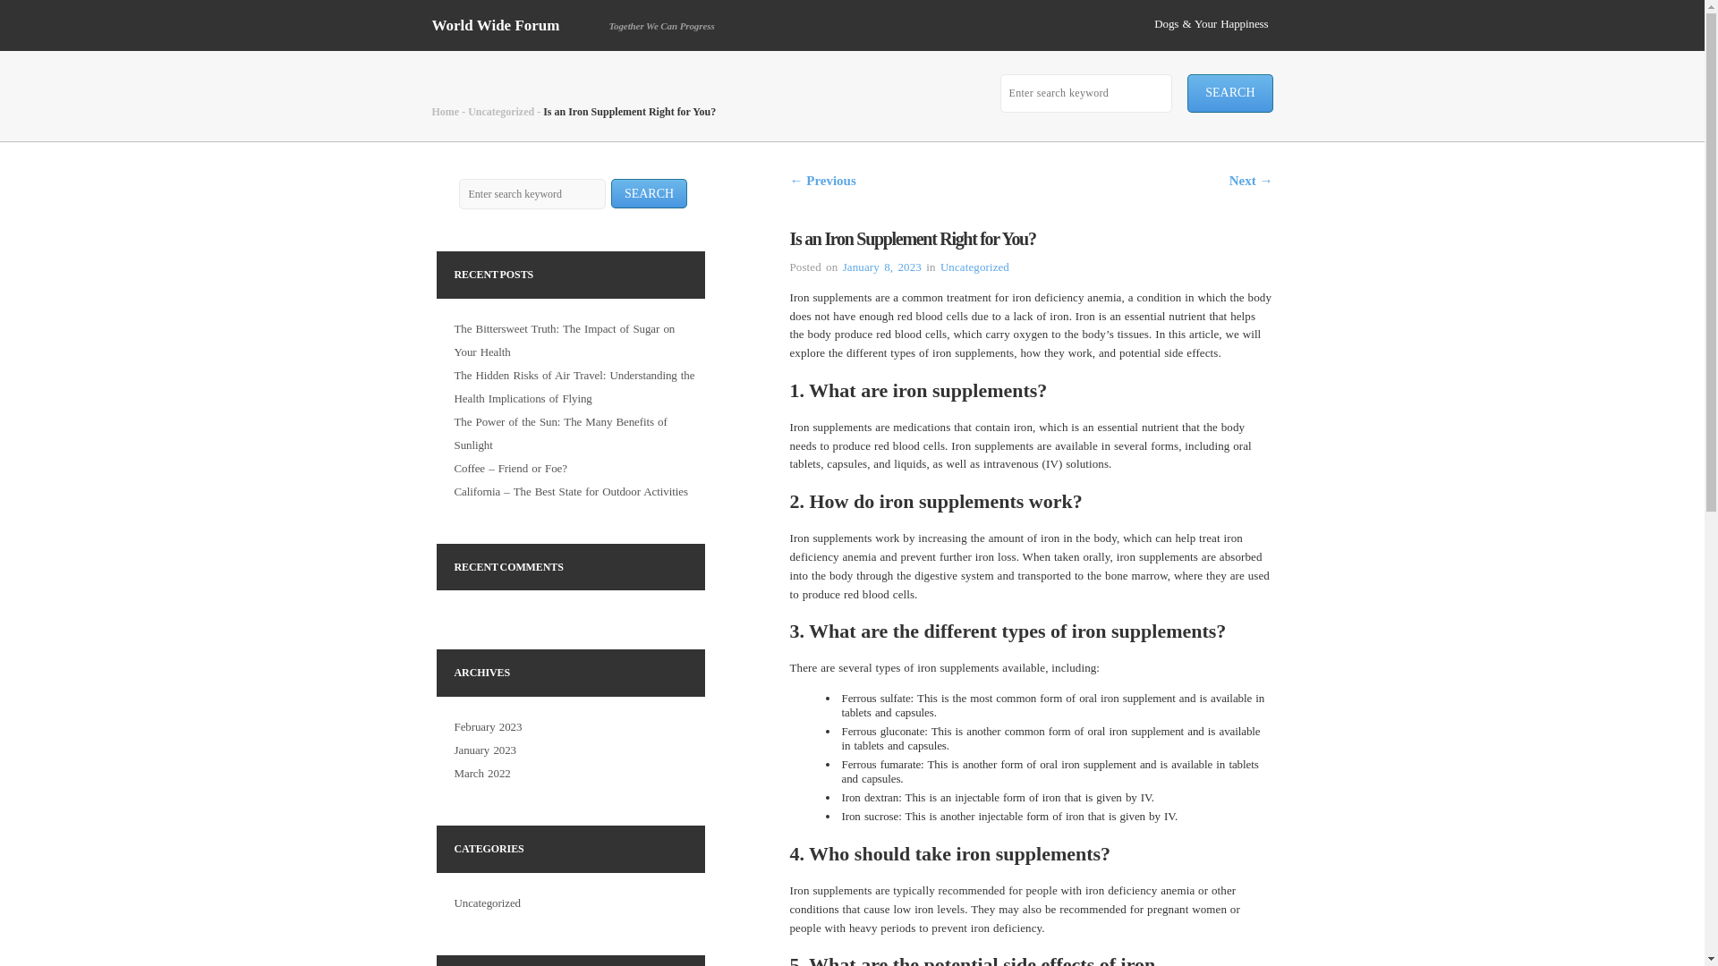 This screenshot has height=966, width=1718. What do you see at coordinates (565, 340) in the screenshot?
I see `The Bittersweet Truth: The Impact of Sugar on Your Health` at bounding box center [565, 340].